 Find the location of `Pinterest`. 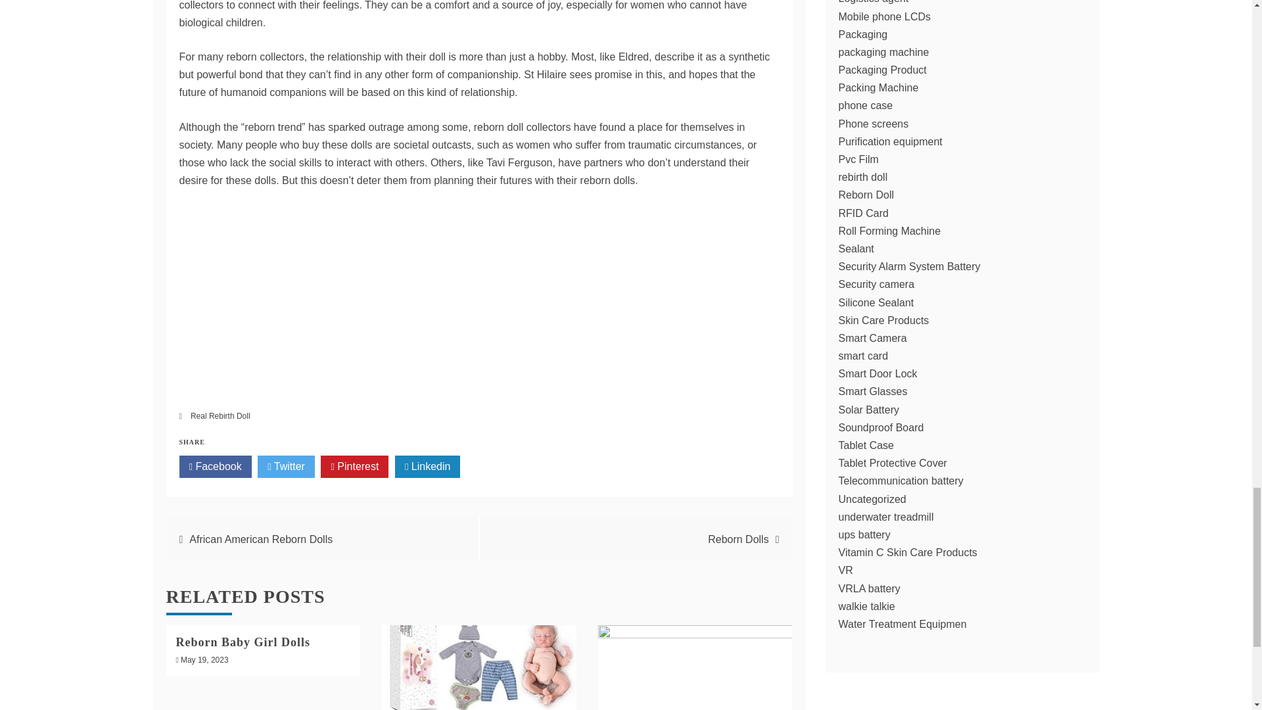

Pinterest is located at coordinates (354, 467).